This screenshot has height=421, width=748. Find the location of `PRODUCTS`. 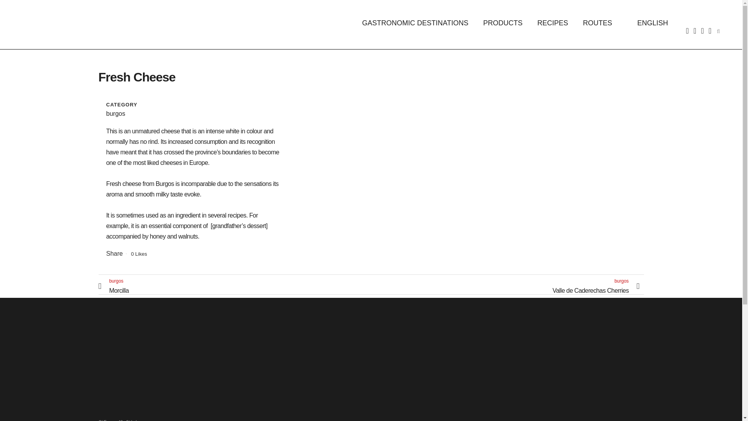

PRODUCTS is located at coordinates (503, 23).